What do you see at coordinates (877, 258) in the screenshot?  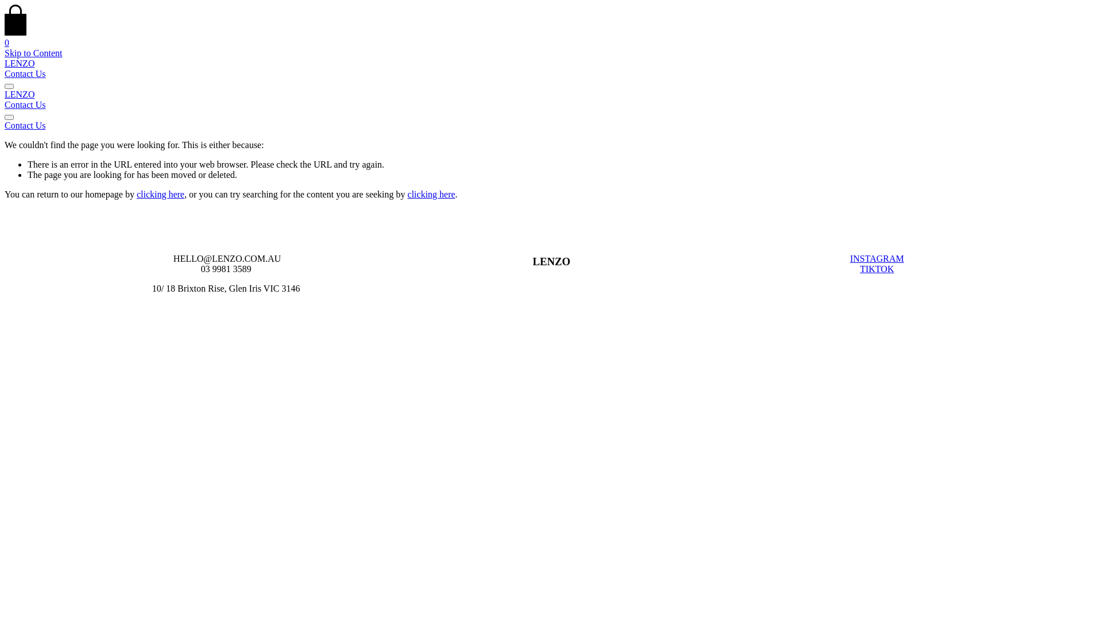 I see `INSTAGRAM` at bounding box center [877, 258].